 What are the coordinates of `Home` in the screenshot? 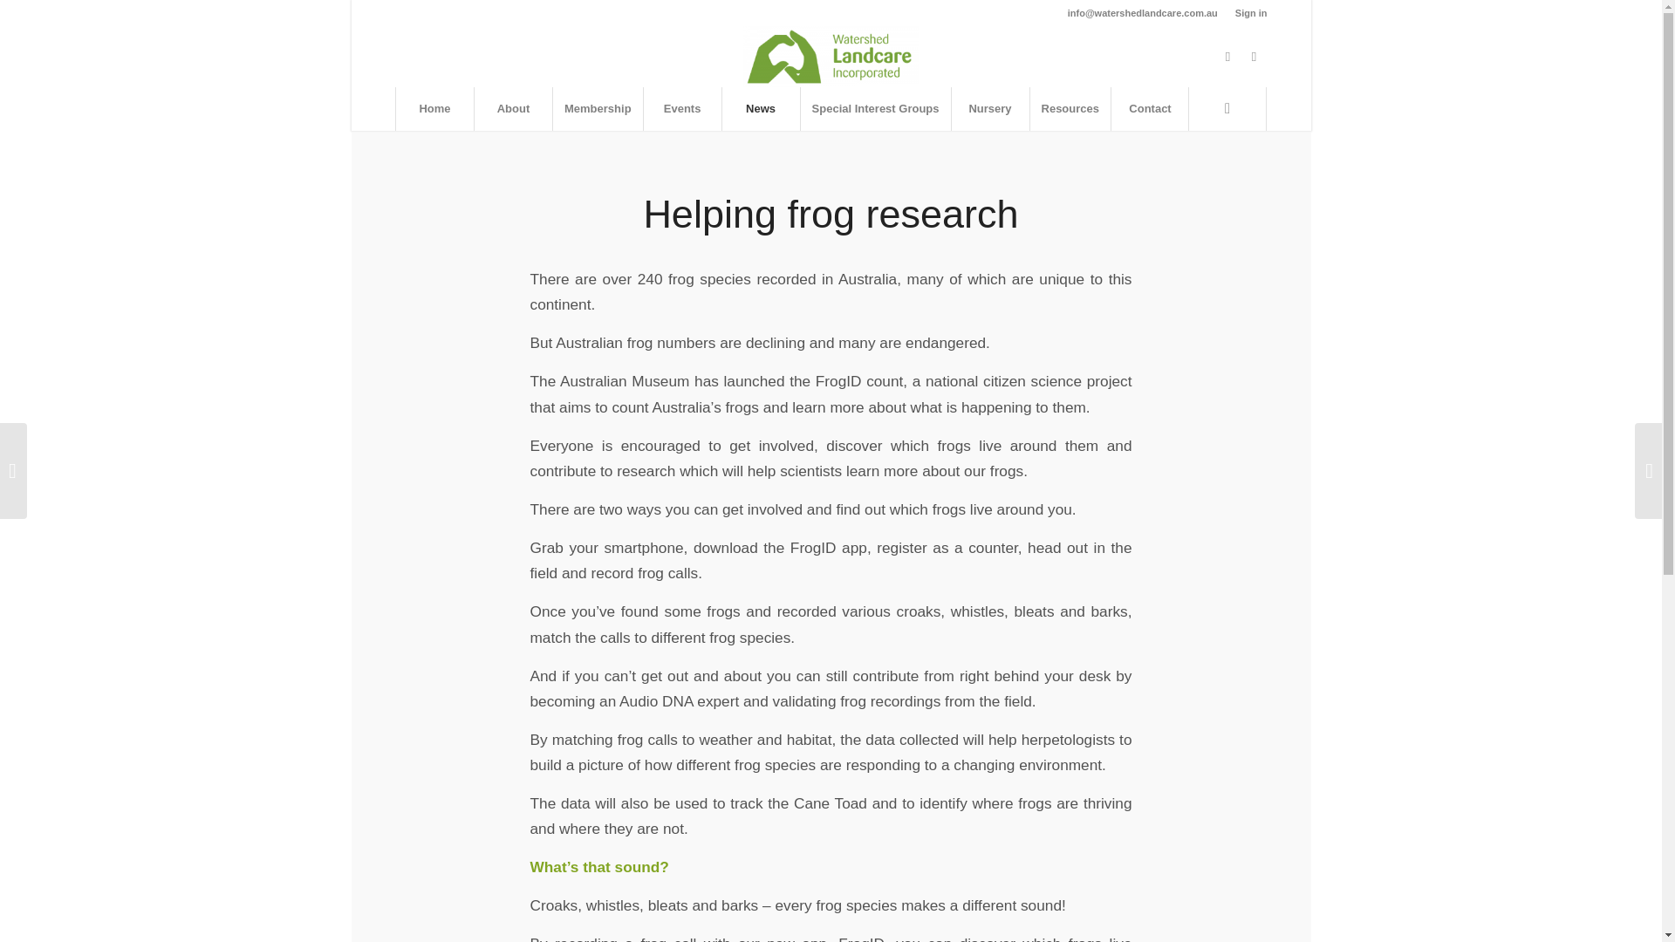 It's located at (434, 109).